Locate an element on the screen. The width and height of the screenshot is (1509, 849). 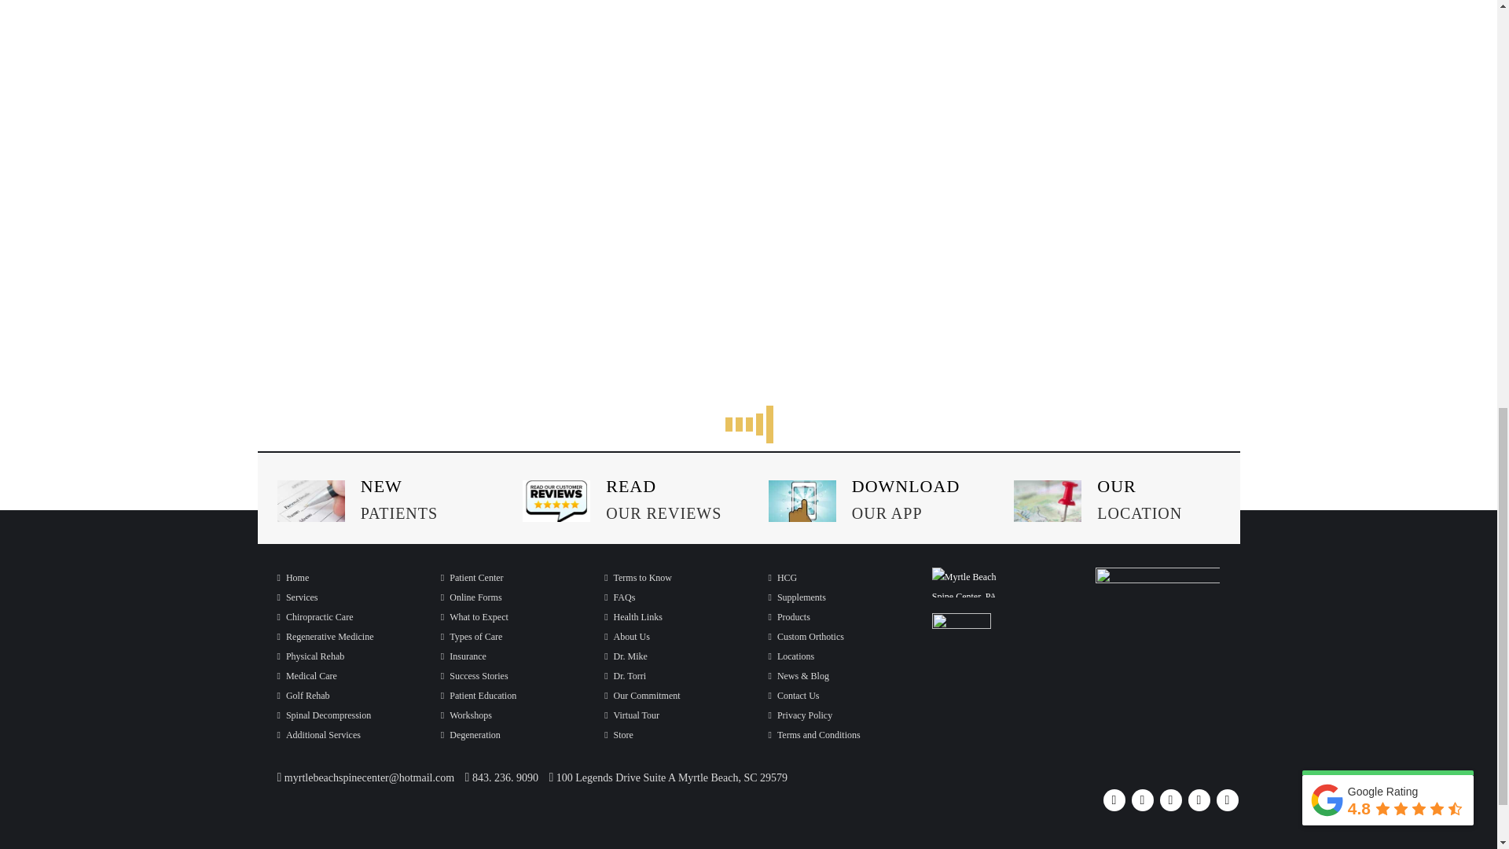
Medical Care is located at coordinates (307, 676).